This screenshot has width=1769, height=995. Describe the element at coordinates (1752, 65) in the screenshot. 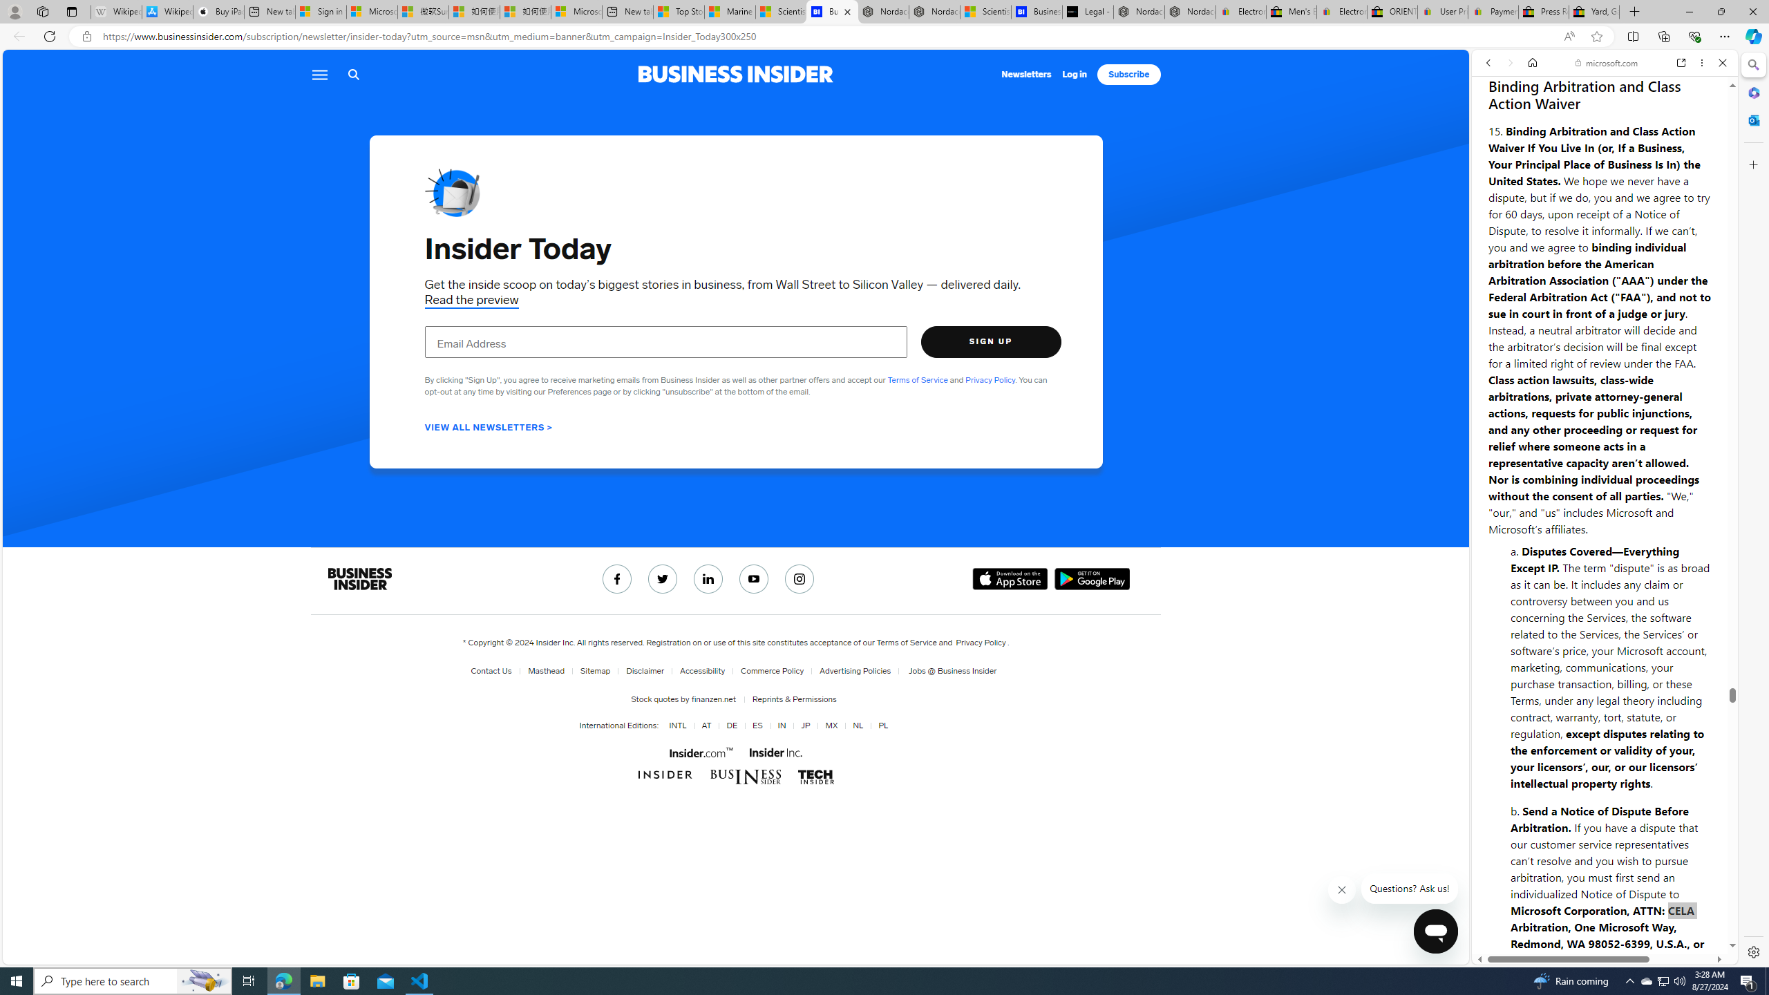

I see `Minimize Search pane` at that location.